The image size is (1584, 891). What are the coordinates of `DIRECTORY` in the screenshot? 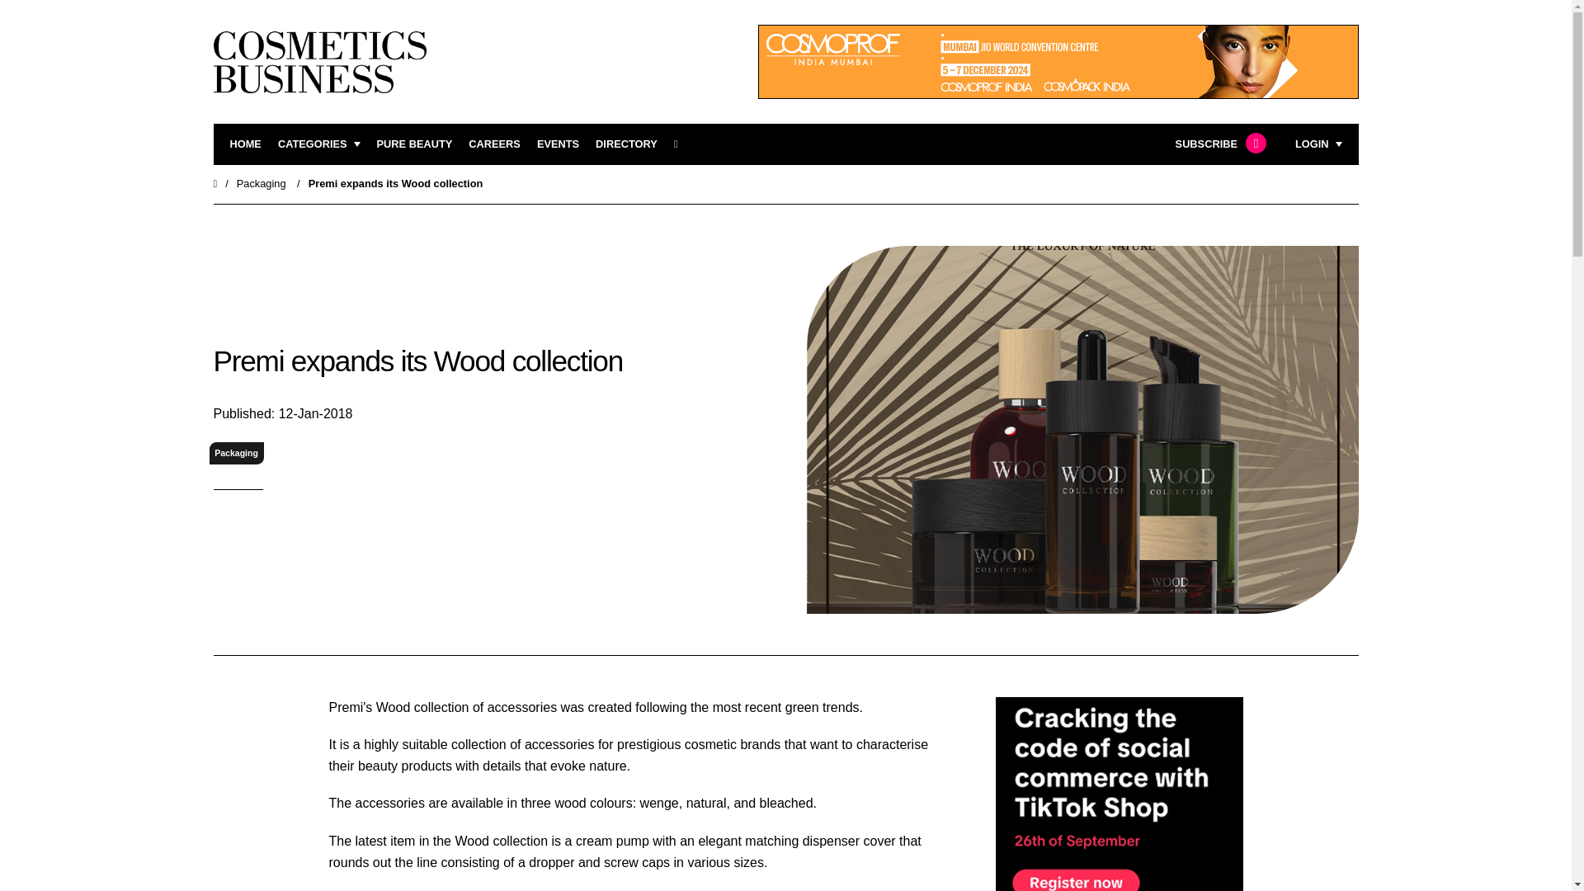 It's located at (625, 144).